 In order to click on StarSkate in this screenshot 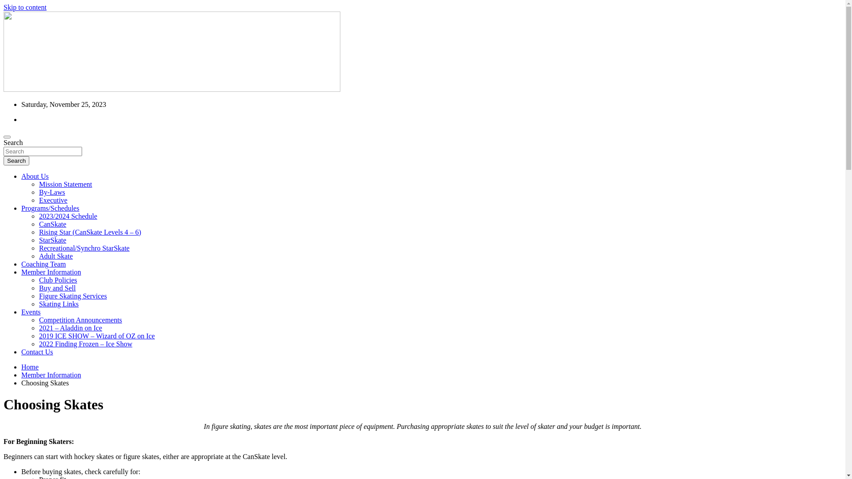, I will do `click(52, 240)`.